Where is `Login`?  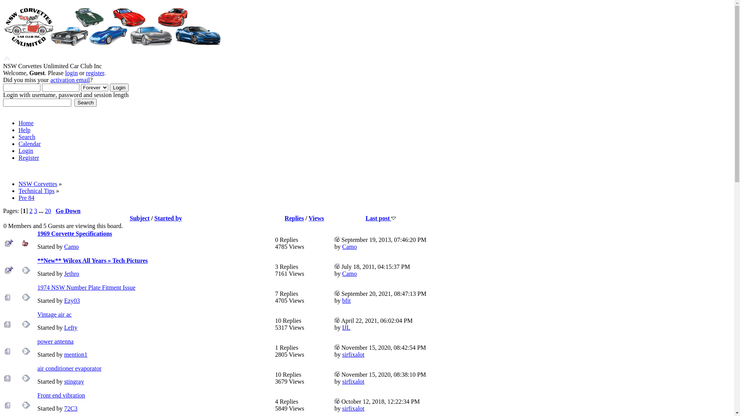 Login is located at coordinates (26, 151).